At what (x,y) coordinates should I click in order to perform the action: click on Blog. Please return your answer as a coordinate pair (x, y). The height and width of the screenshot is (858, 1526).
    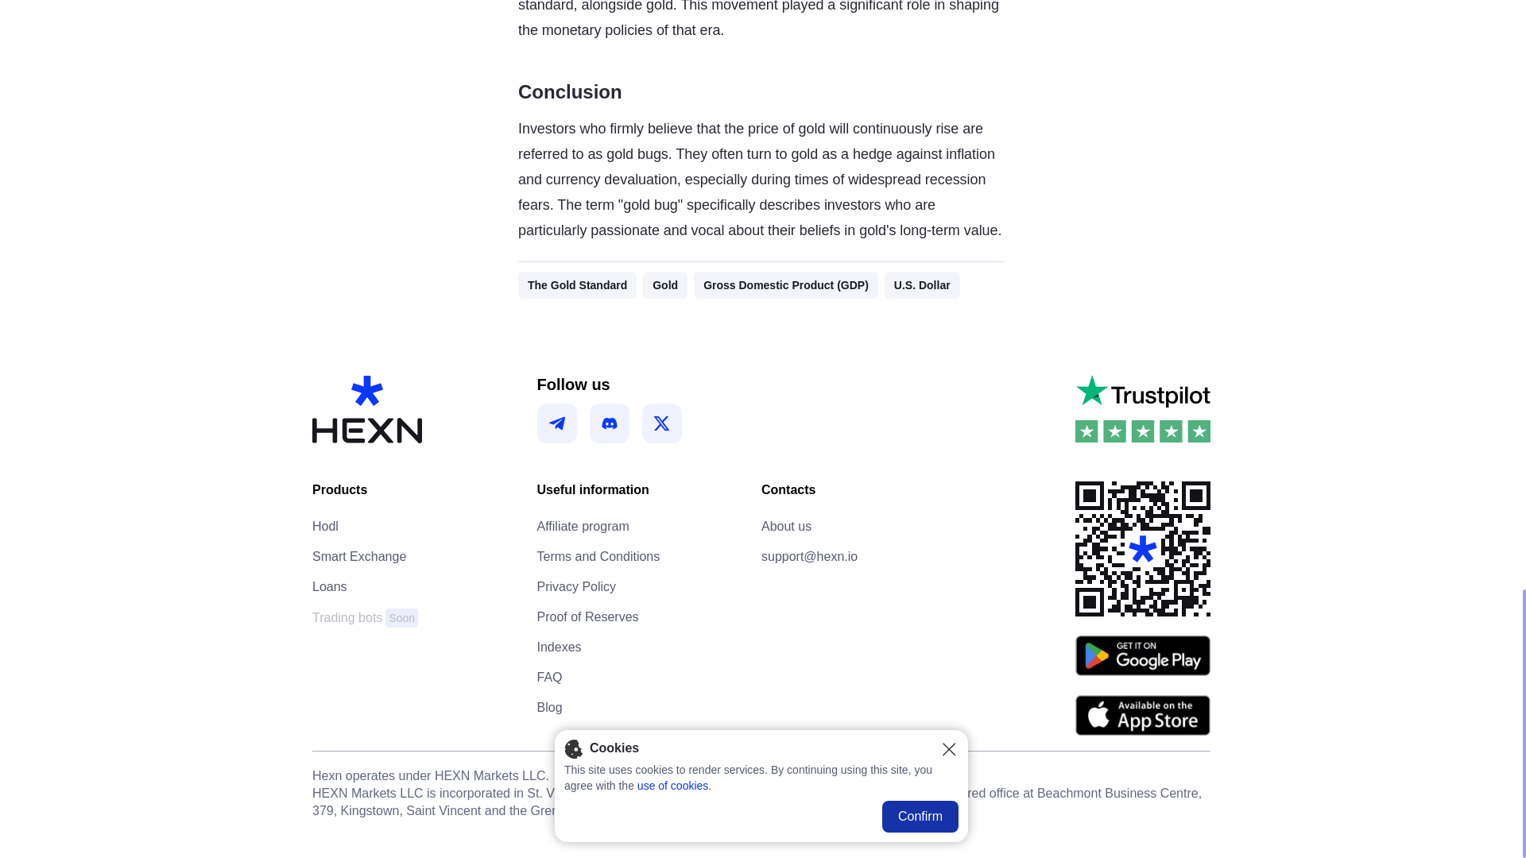
    Looking at the image, I should click on (550, 707).